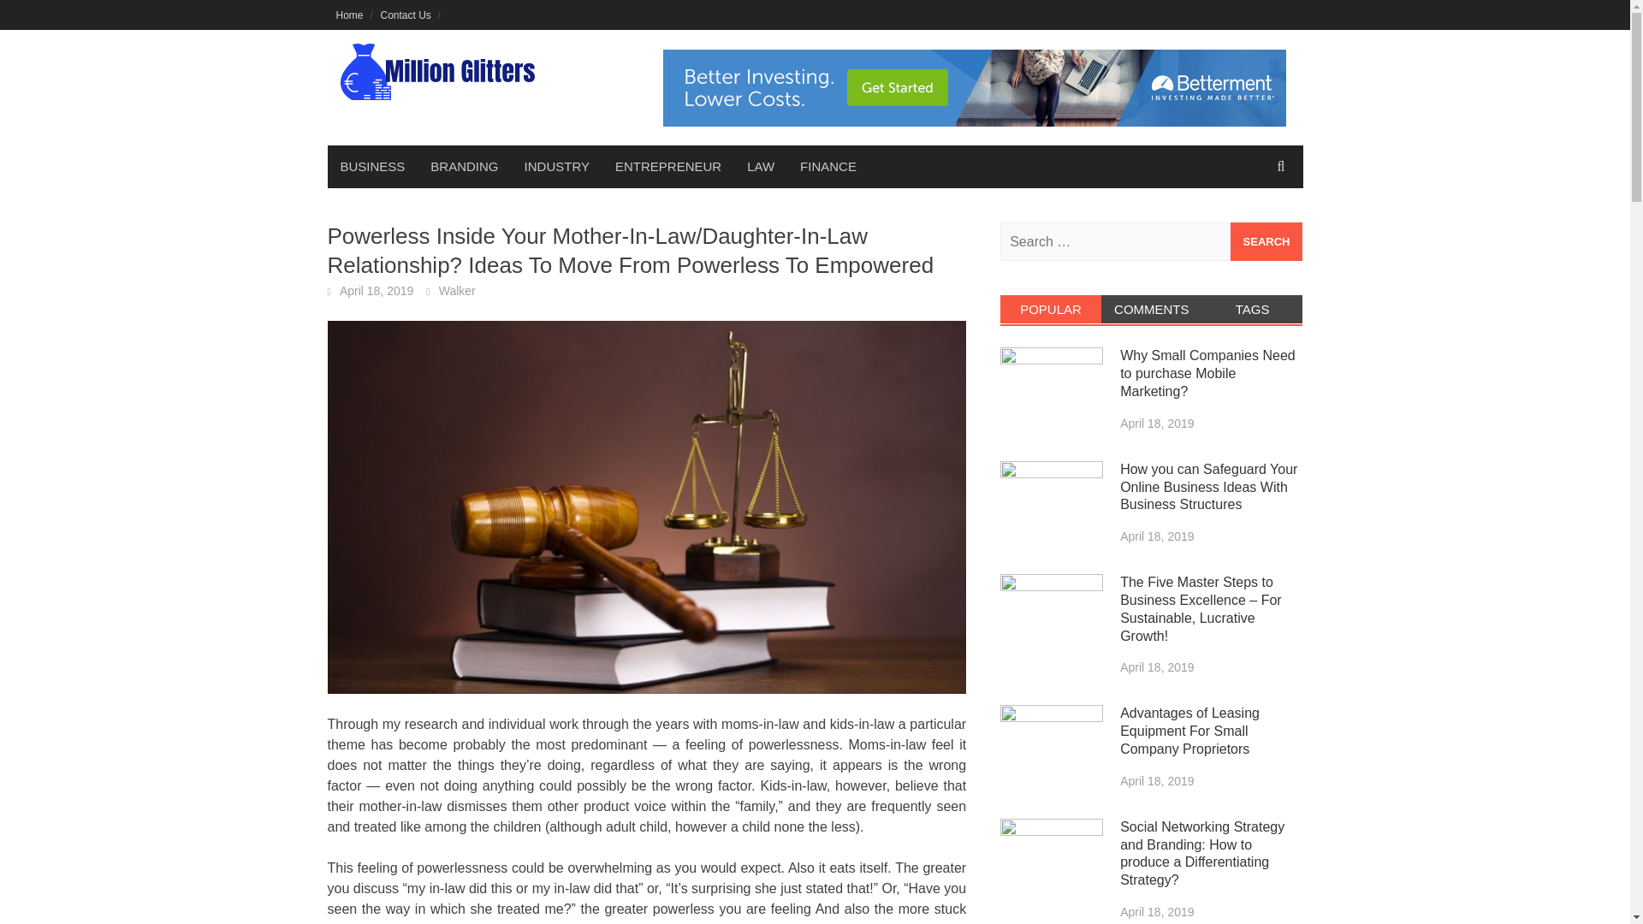  I want to click on Contact Us, so click(406, 15).